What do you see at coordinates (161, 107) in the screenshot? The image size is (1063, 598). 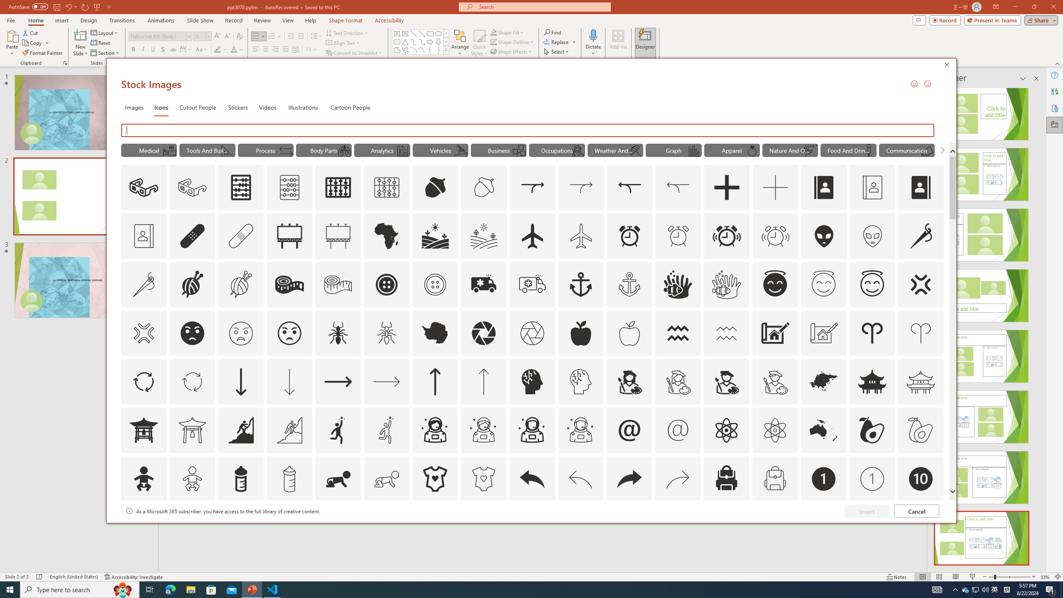 I see `Icons` at bounding box center [161, 107].